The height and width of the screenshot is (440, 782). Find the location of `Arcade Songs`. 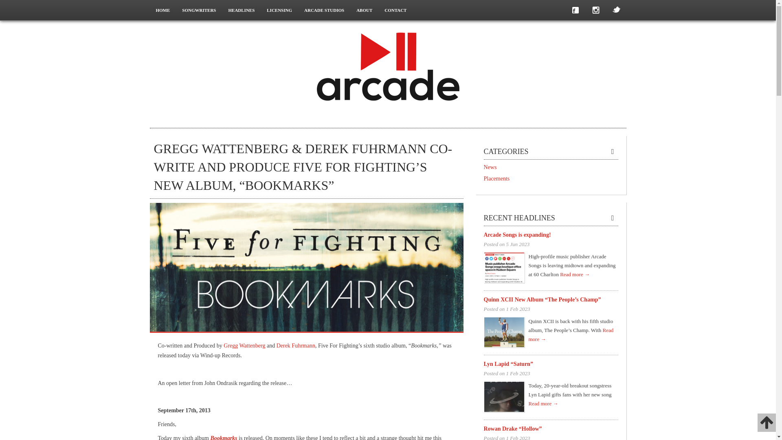

Arcade Songs is located at coordinates (388, 65).